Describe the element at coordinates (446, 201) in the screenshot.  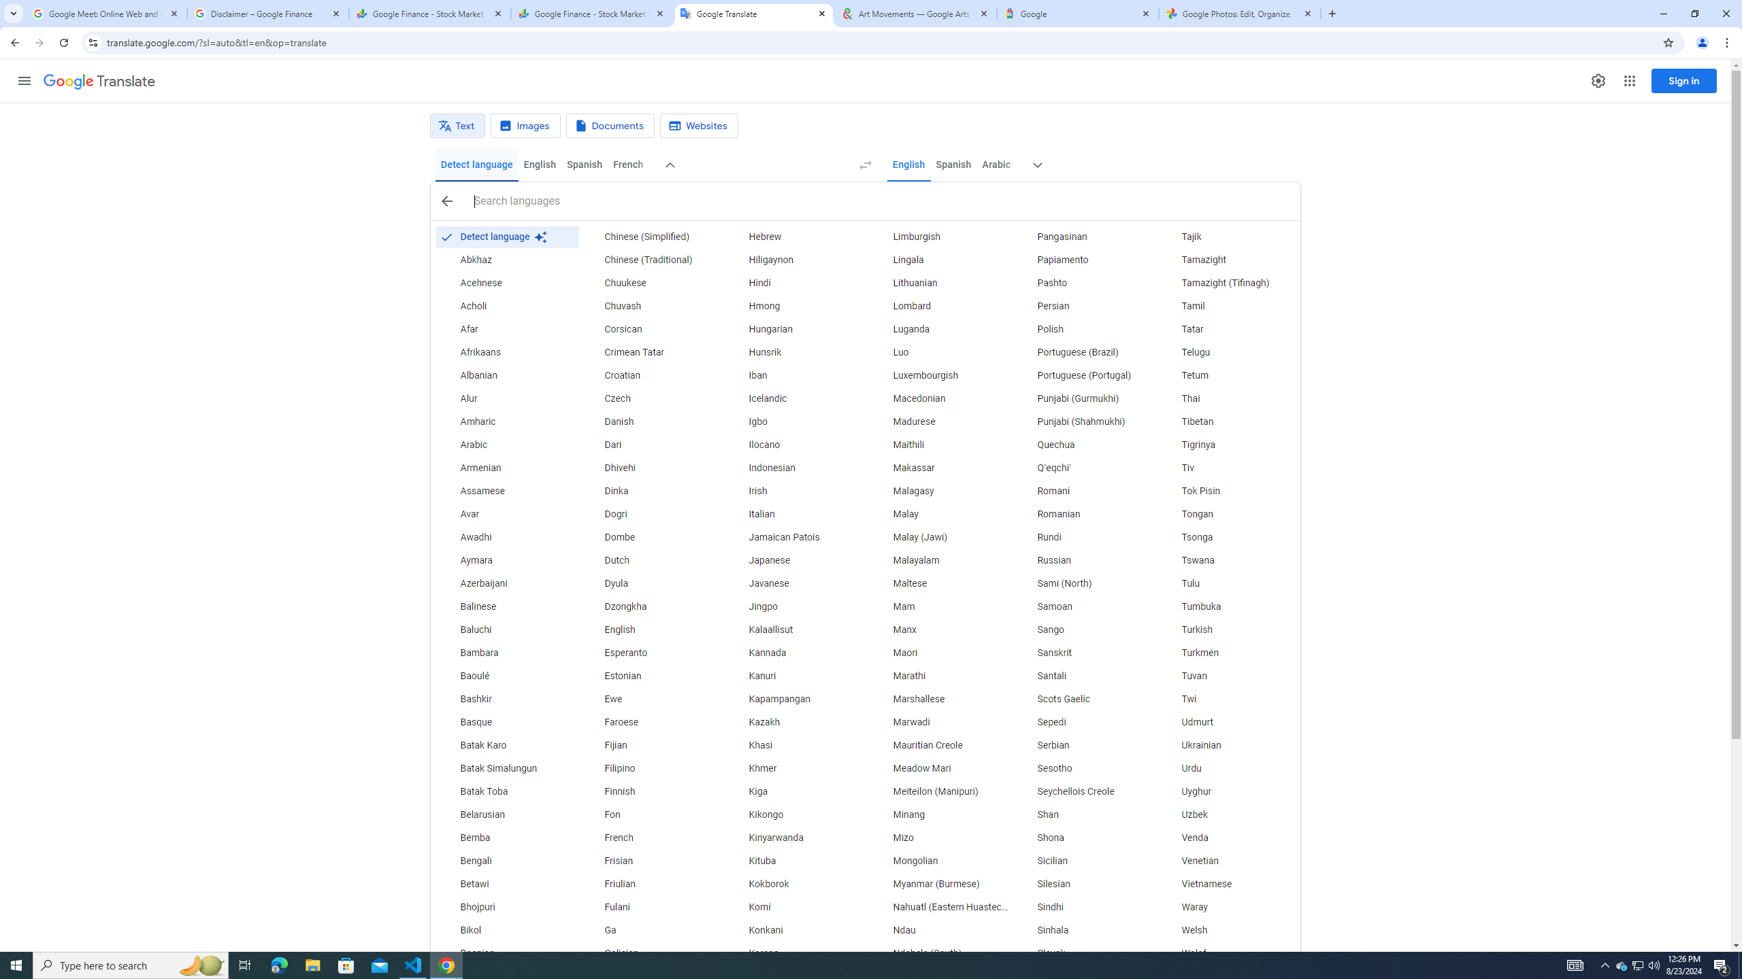
I see `Close search` at that location.